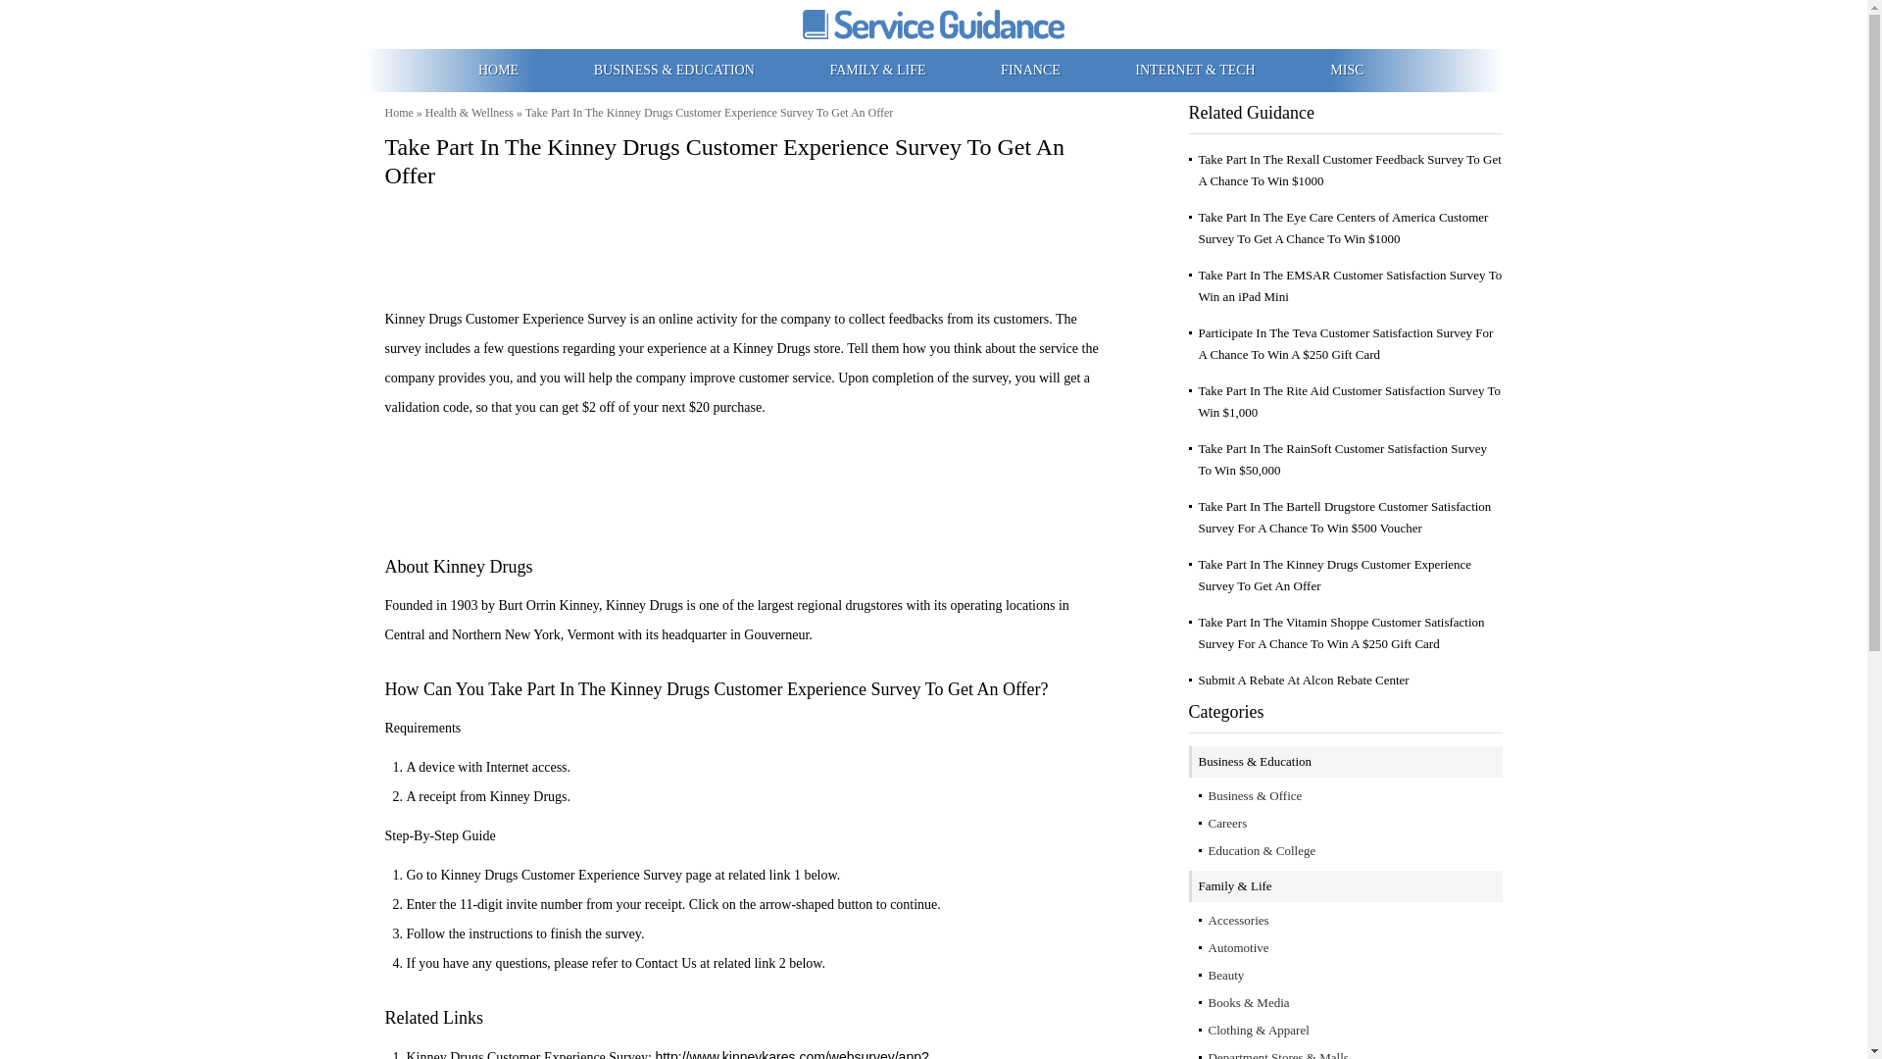 This screenshot has width=1882, height=1059. Describe the element at coordinates (1227, 822) in the screenshot. I see `Careers` at that location.